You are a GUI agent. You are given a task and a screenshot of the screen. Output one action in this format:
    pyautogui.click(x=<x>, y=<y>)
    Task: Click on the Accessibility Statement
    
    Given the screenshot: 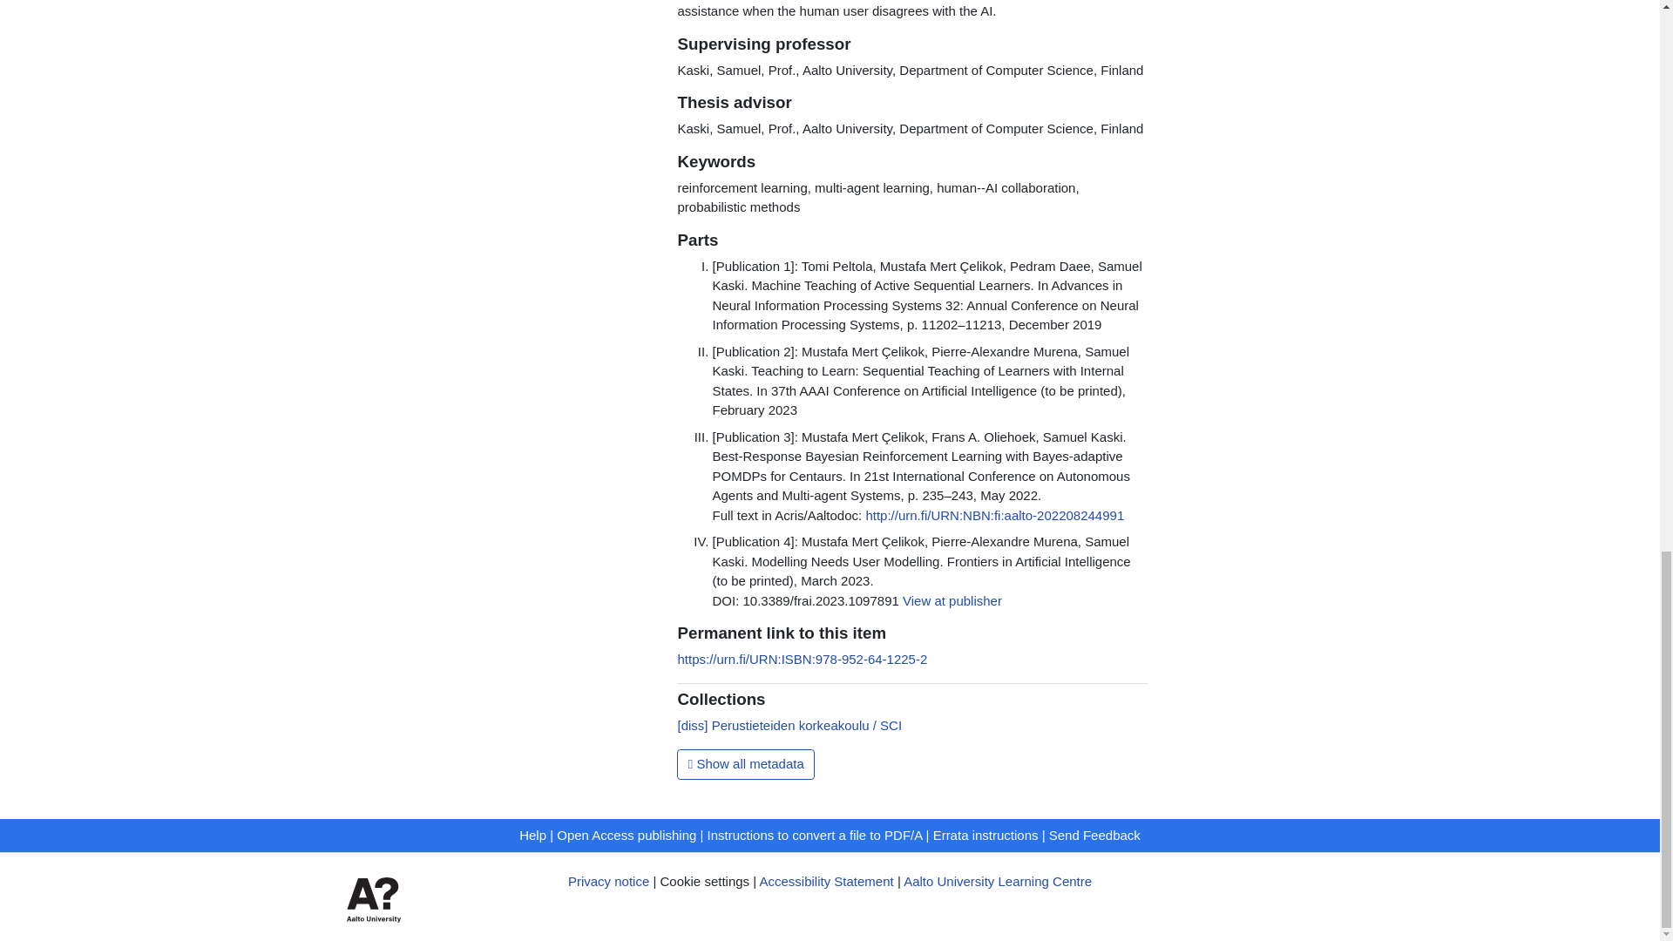 What is the action you would take?
    pyautogui.click(x=826, y=881)
    